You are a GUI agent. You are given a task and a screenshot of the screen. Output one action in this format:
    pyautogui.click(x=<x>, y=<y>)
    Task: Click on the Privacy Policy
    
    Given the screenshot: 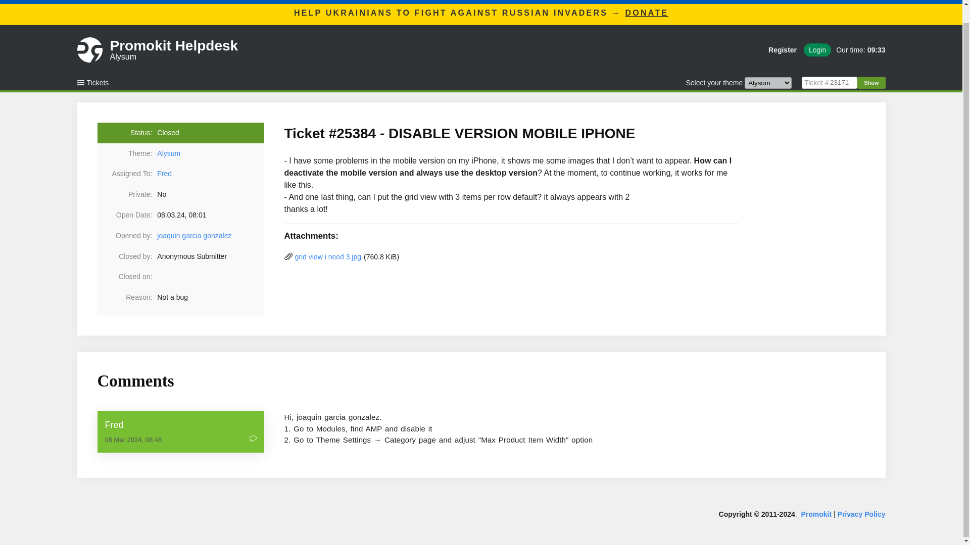 What is the action you would take?
    pyautogui.click(x=861, y=514)
    